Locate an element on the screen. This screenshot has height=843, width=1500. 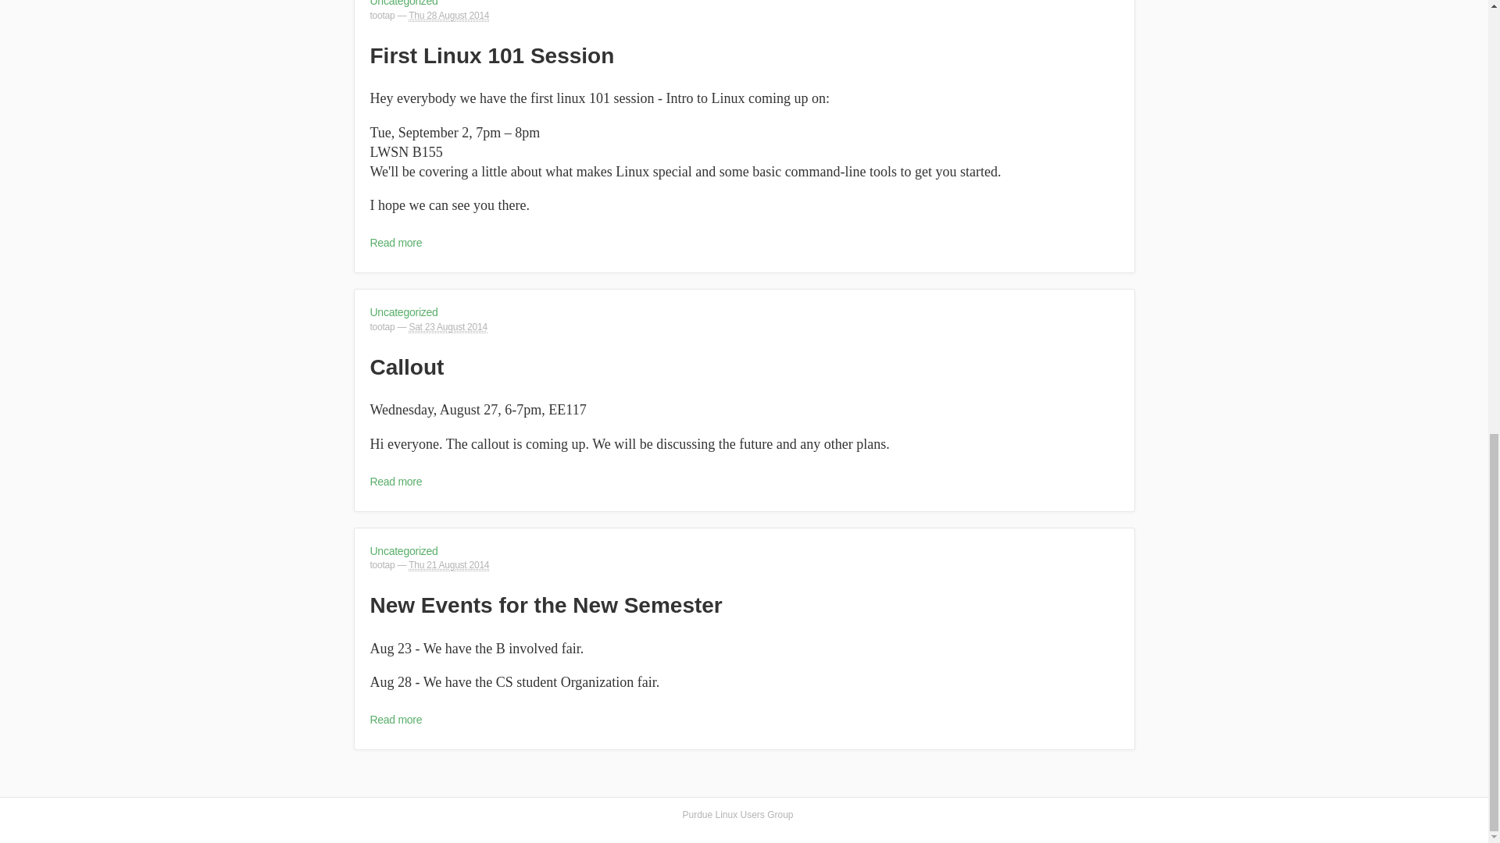
First Linux 101 Session is located at coordinates (492, 56).